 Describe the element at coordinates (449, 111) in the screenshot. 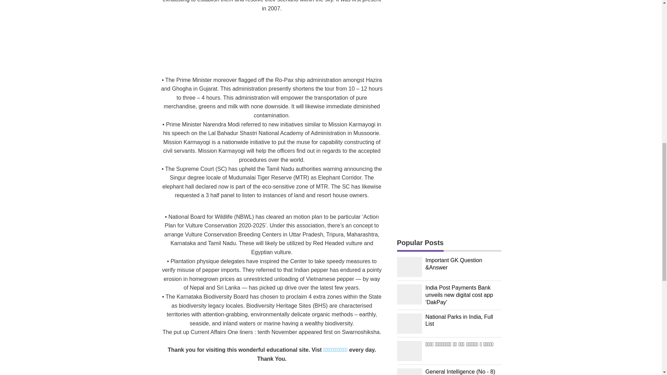

I see `Advertisement` at that location.